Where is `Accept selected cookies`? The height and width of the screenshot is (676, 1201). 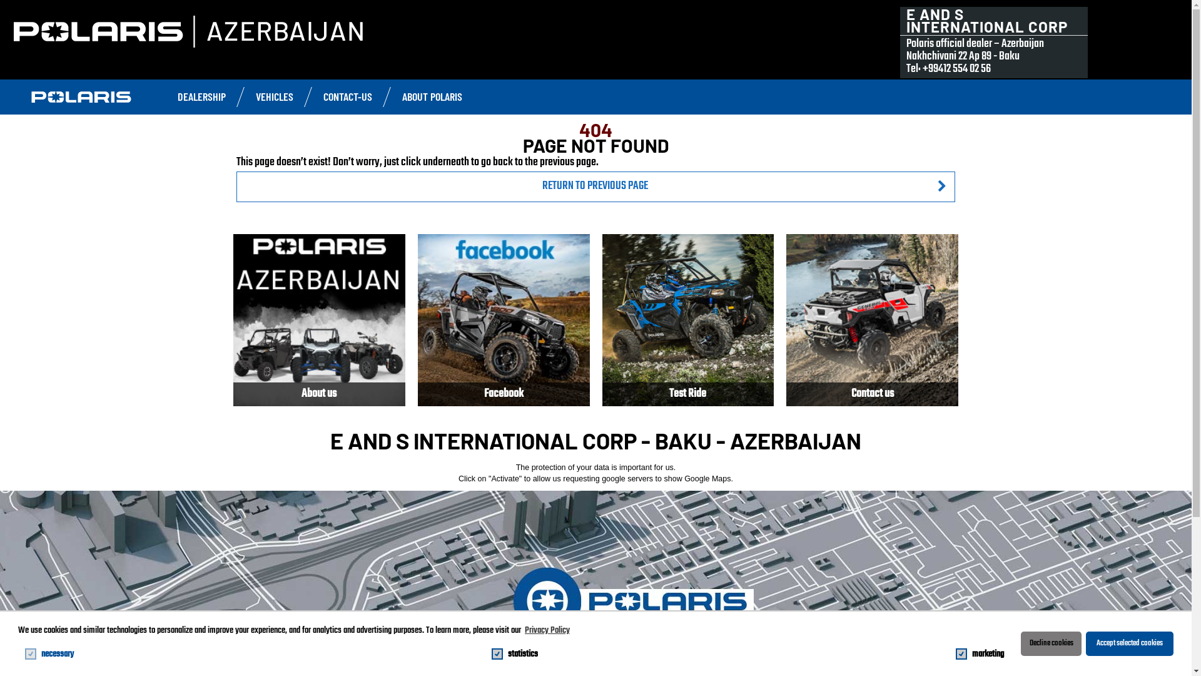
Accept selected cookies is located at coordinates (1130, 644).